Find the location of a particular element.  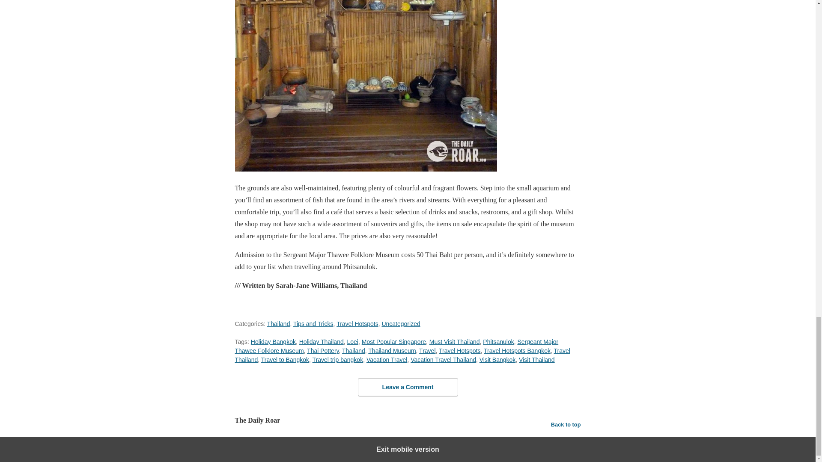

Loei is located at coordinates (353, 341).